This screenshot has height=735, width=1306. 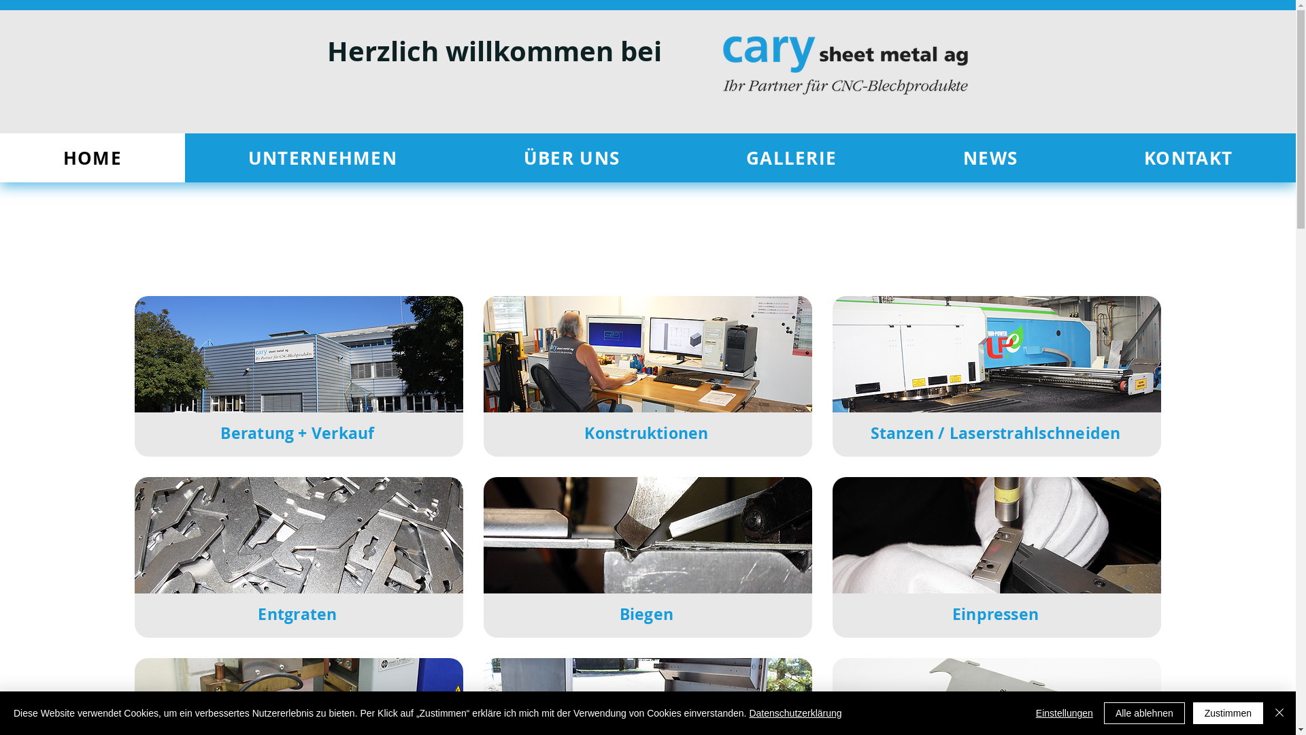 What do you see at coordinates (93, 158) in the screenshot?
I see `HOME` at bounding box center [93, 158].